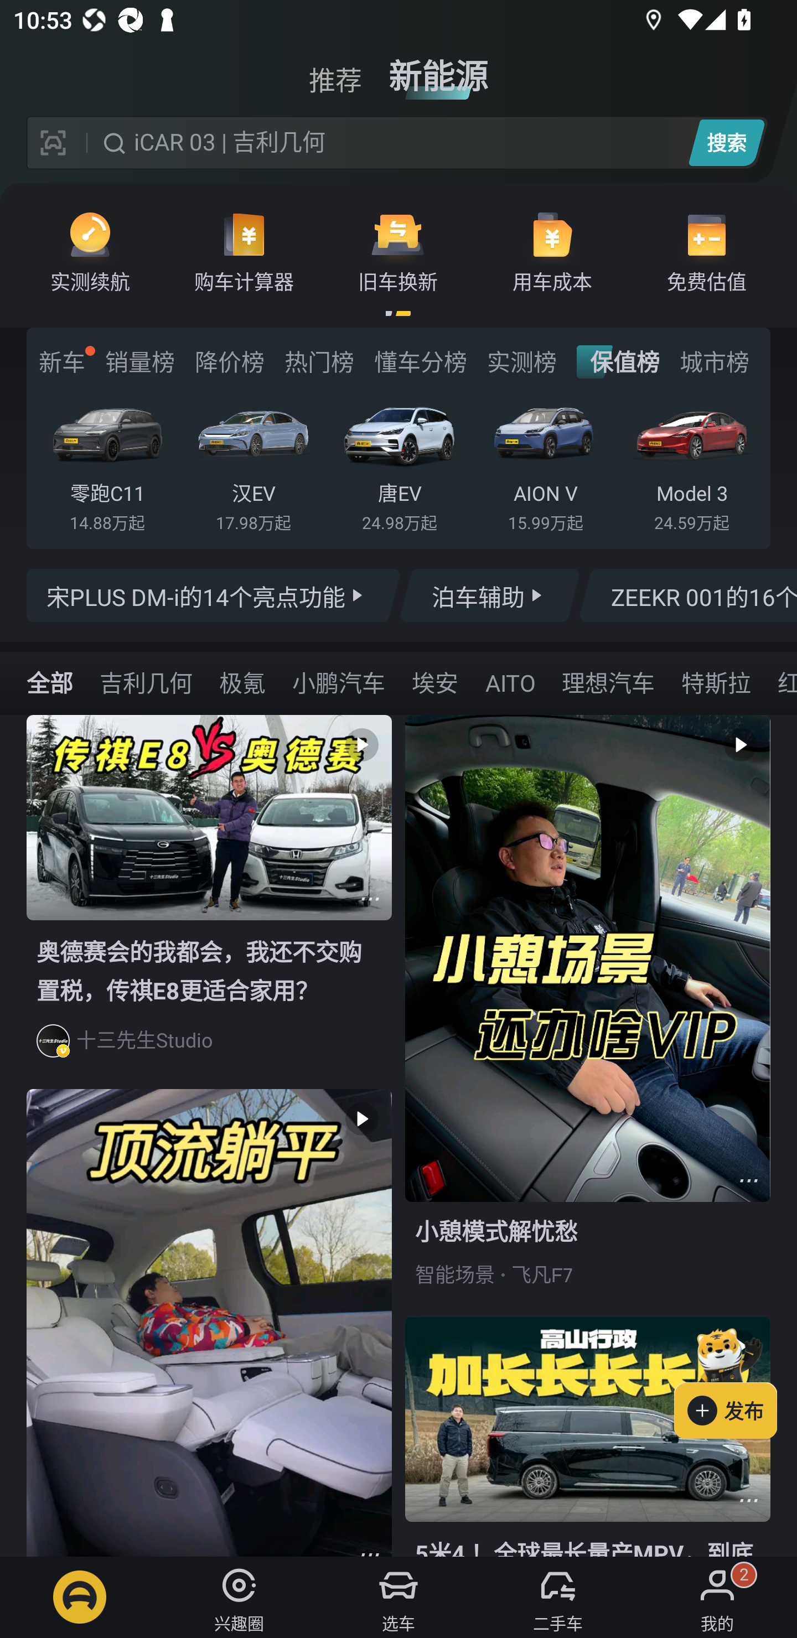 The height and width of the screenshot is (1638, 797). I want to click on  二手车, so click(558, 1597).